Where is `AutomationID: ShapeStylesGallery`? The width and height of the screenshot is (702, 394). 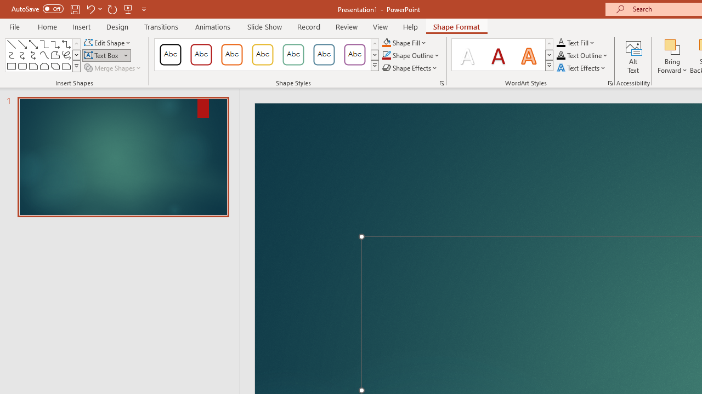
AutomationID: ShapeStylesGallery is located at coordinates (267, 55).